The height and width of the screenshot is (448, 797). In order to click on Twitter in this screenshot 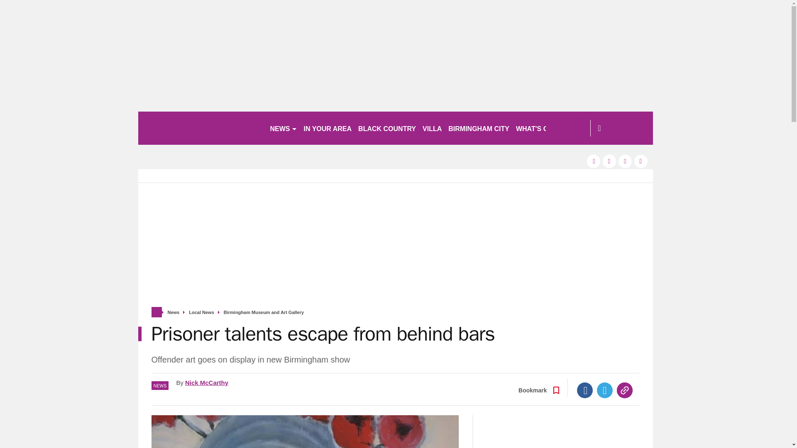, I will do `click(605, 390)`.